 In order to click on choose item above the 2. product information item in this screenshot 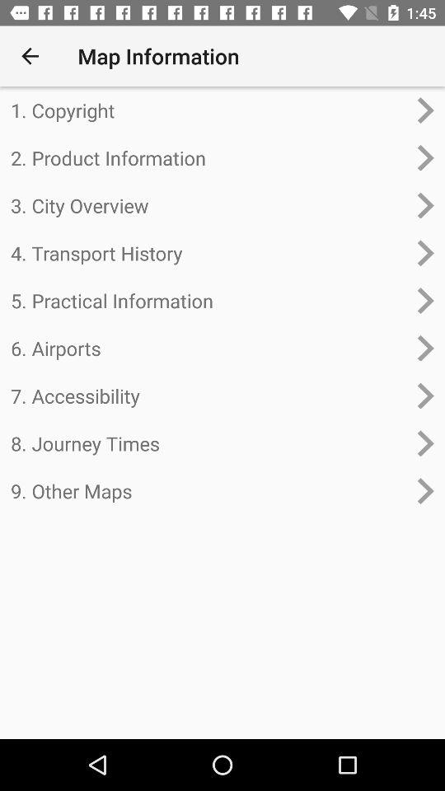, I will do `click(209, 110)`.